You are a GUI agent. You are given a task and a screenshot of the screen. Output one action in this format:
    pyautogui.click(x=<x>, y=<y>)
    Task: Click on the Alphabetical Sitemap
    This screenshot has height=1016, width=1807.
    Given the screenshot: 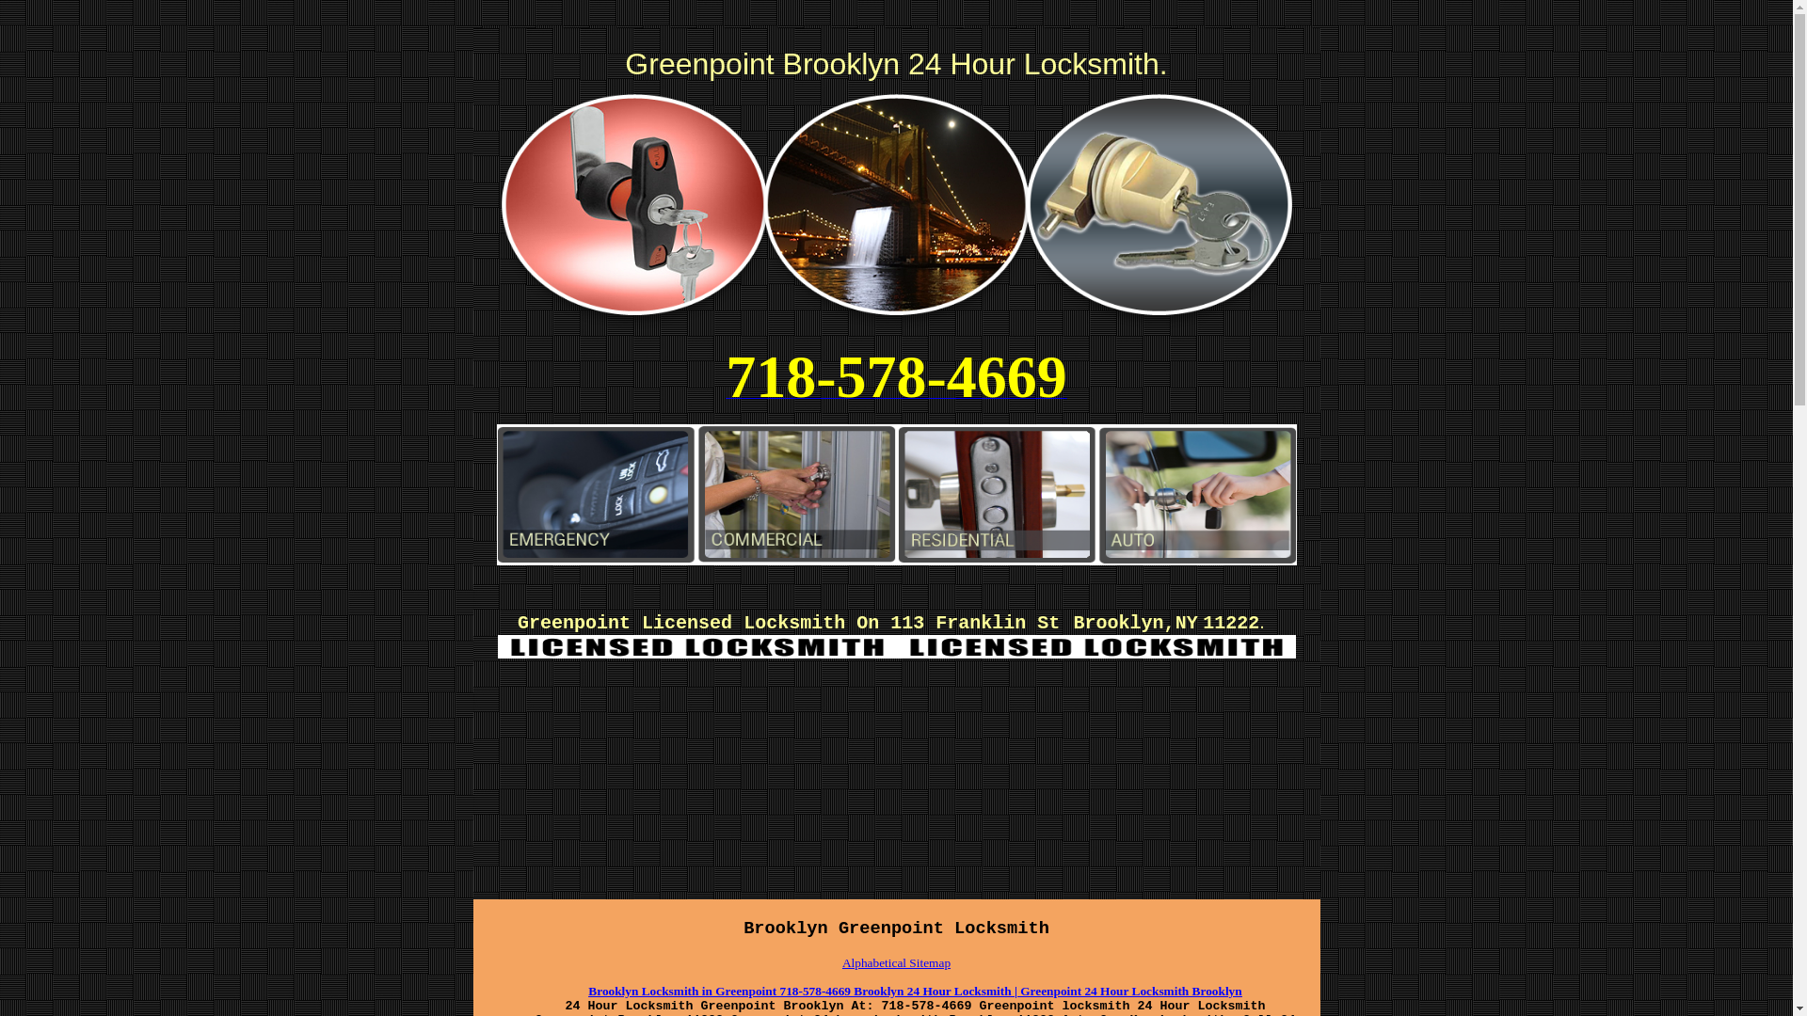 What is the action you would take?
    pyautogui.click(x=896, y=963)
    